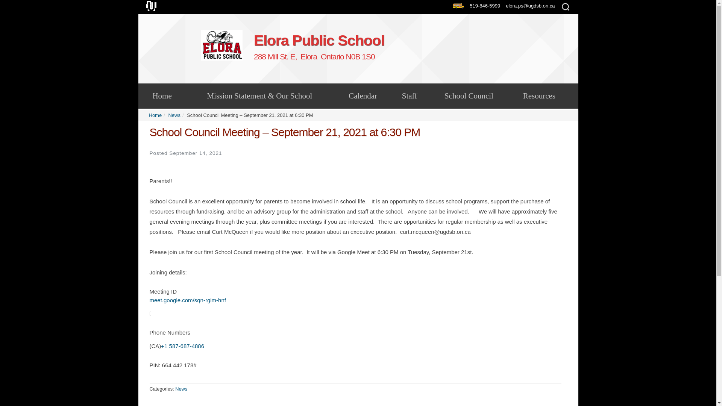 Image resolution: width=722 pixels, height=406 pixels. Describe the element at coordinates (413, 47) in the screenshot. I see `Elora Public School` at that location.